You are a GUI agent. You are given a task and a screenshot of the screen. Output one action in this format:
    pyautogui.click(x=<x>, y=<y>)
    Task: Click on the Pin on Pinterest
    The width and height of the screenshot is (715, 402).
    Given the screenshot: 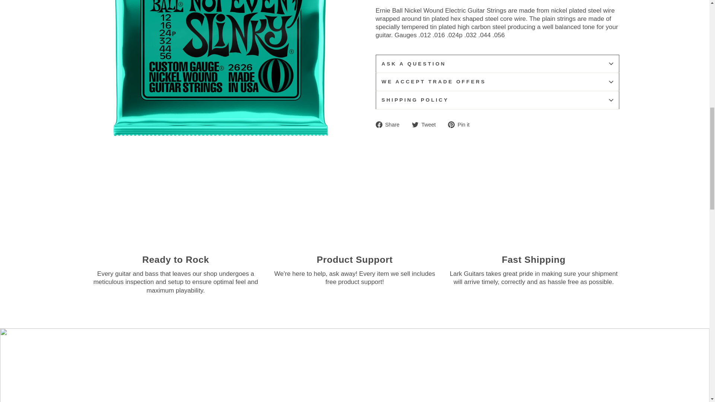 What is the action you would take?
    pyautogui.click(x=462, y=124)
    